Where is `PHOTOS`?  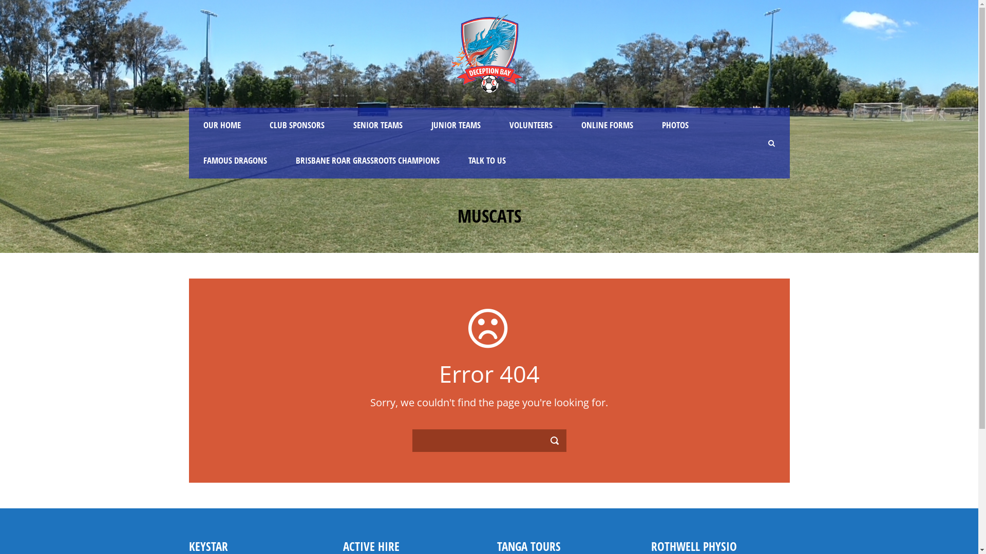 PHOTOS is located at coordinates (675, 125).